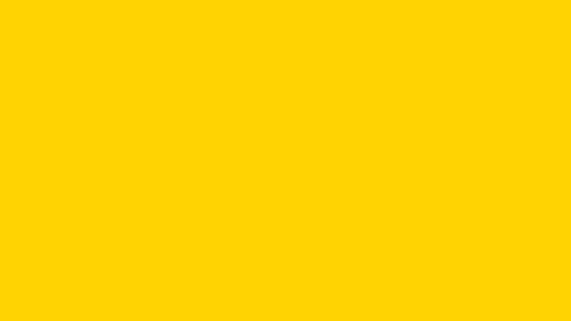 This screenshot has height=321, width=571. I want to click on GO HOME, so click(127, 130).